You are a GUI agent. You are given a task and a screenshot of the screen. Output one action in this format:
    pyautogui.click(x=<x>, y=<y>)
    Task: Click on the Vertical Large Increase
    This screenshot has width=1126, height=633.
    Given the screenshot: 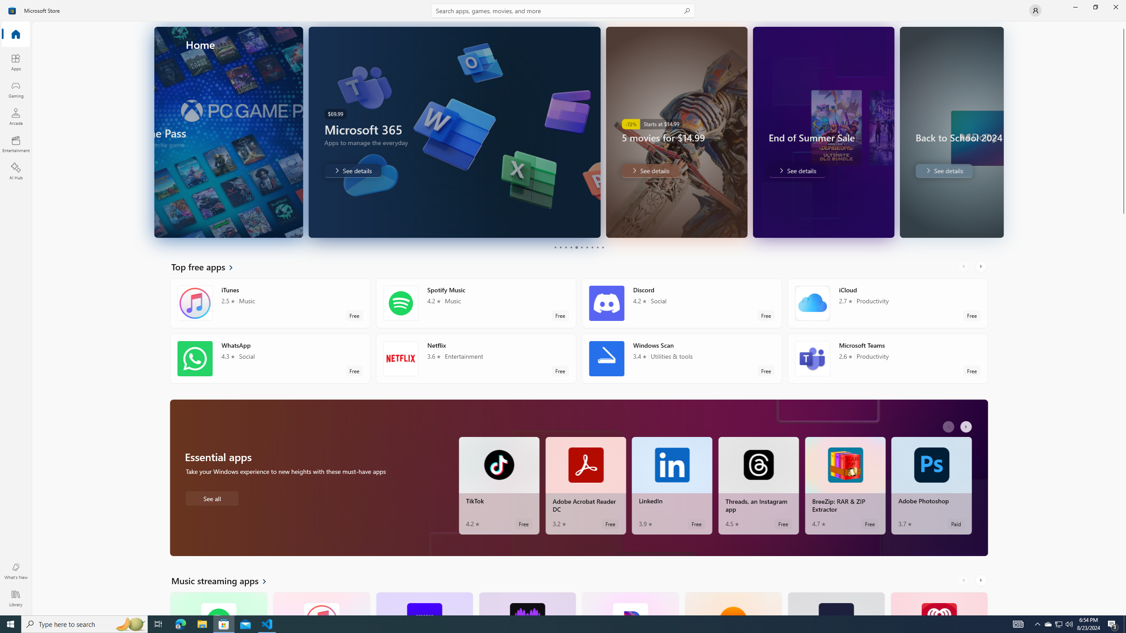 What is the action you would take?
    pyautogui.click(x=1123, y=412)
    